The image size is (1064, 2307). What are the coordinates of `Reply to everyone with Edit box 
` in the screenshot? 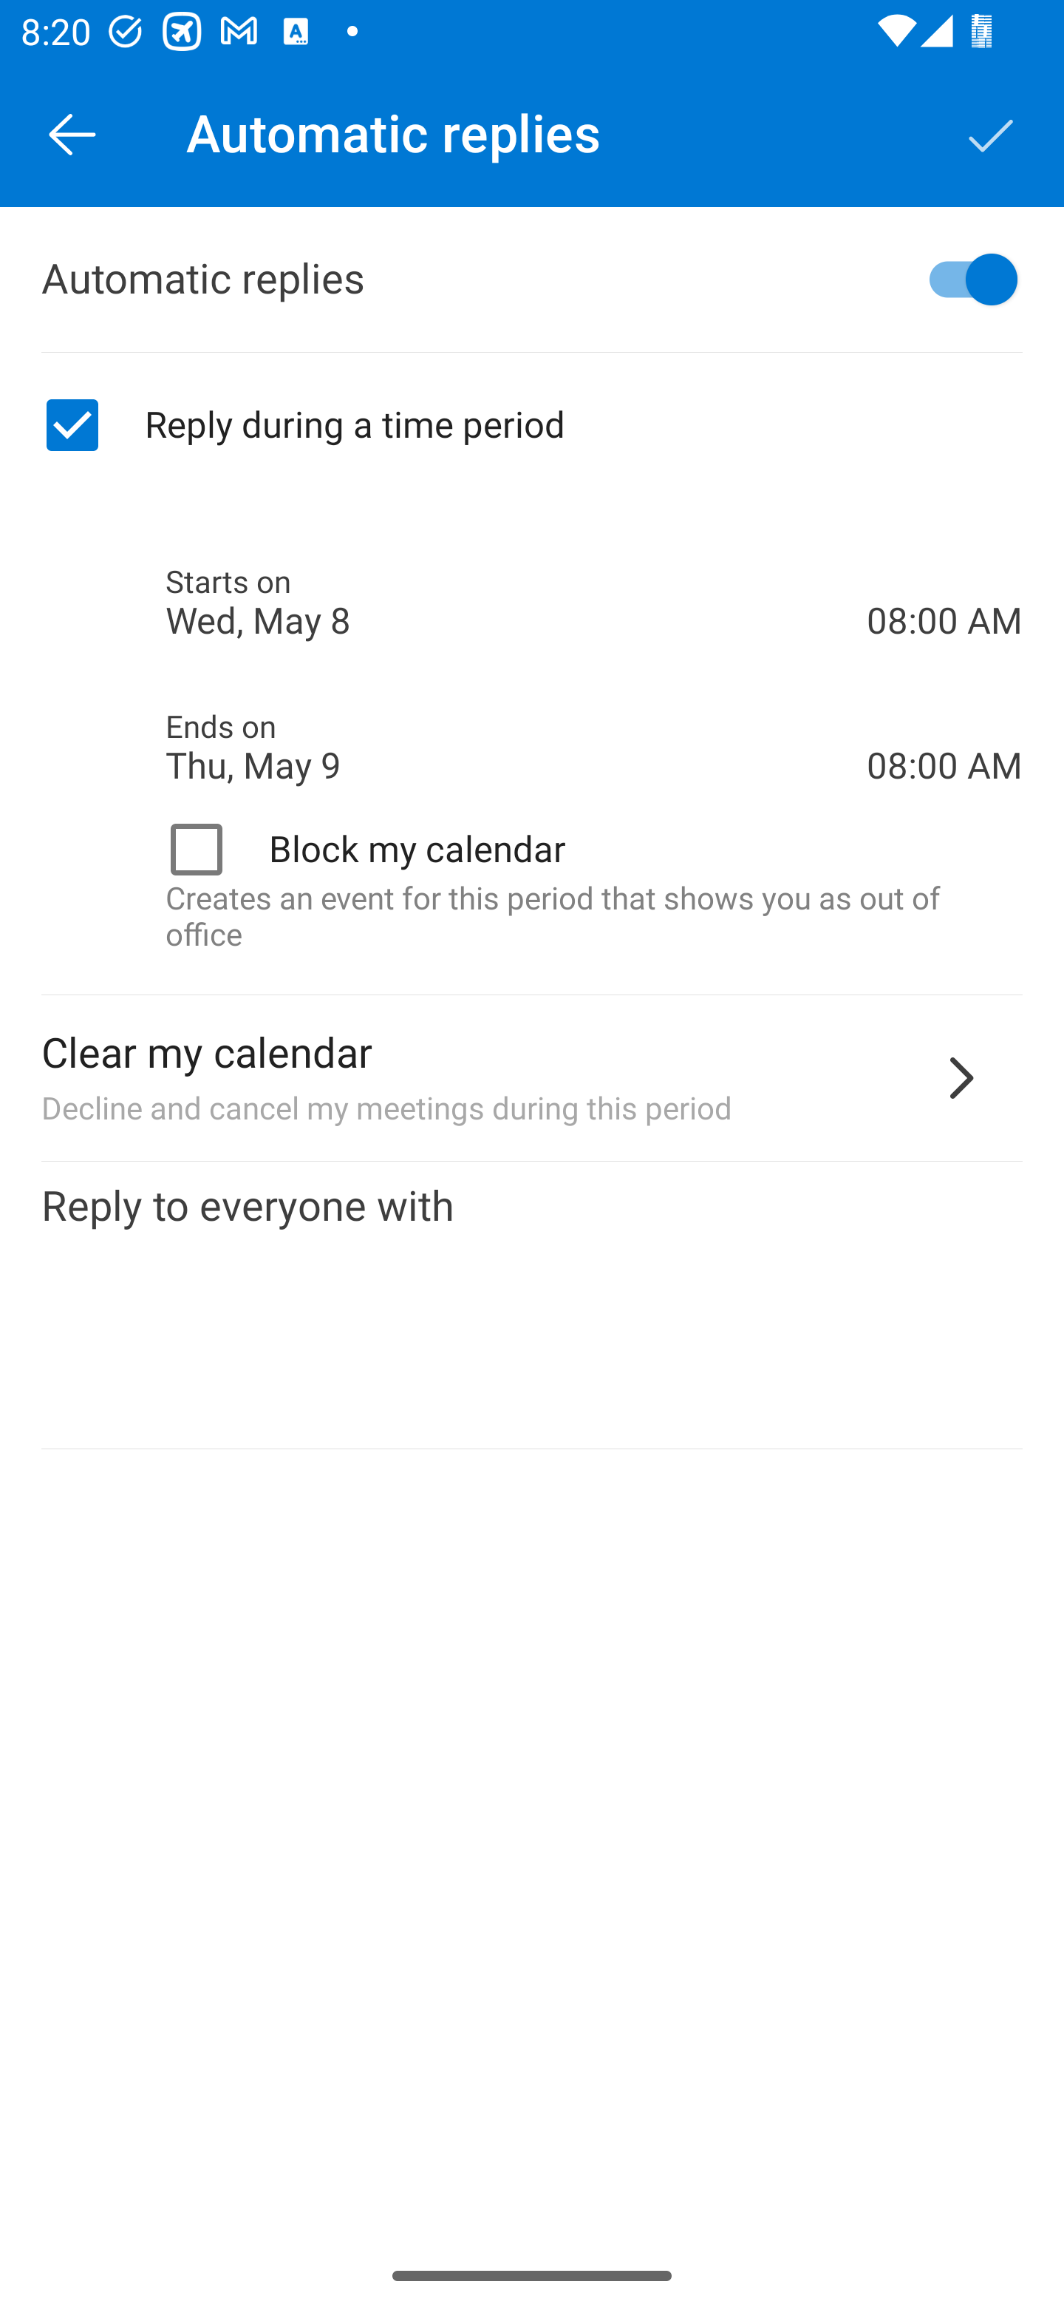 It's located at (532, 1306).